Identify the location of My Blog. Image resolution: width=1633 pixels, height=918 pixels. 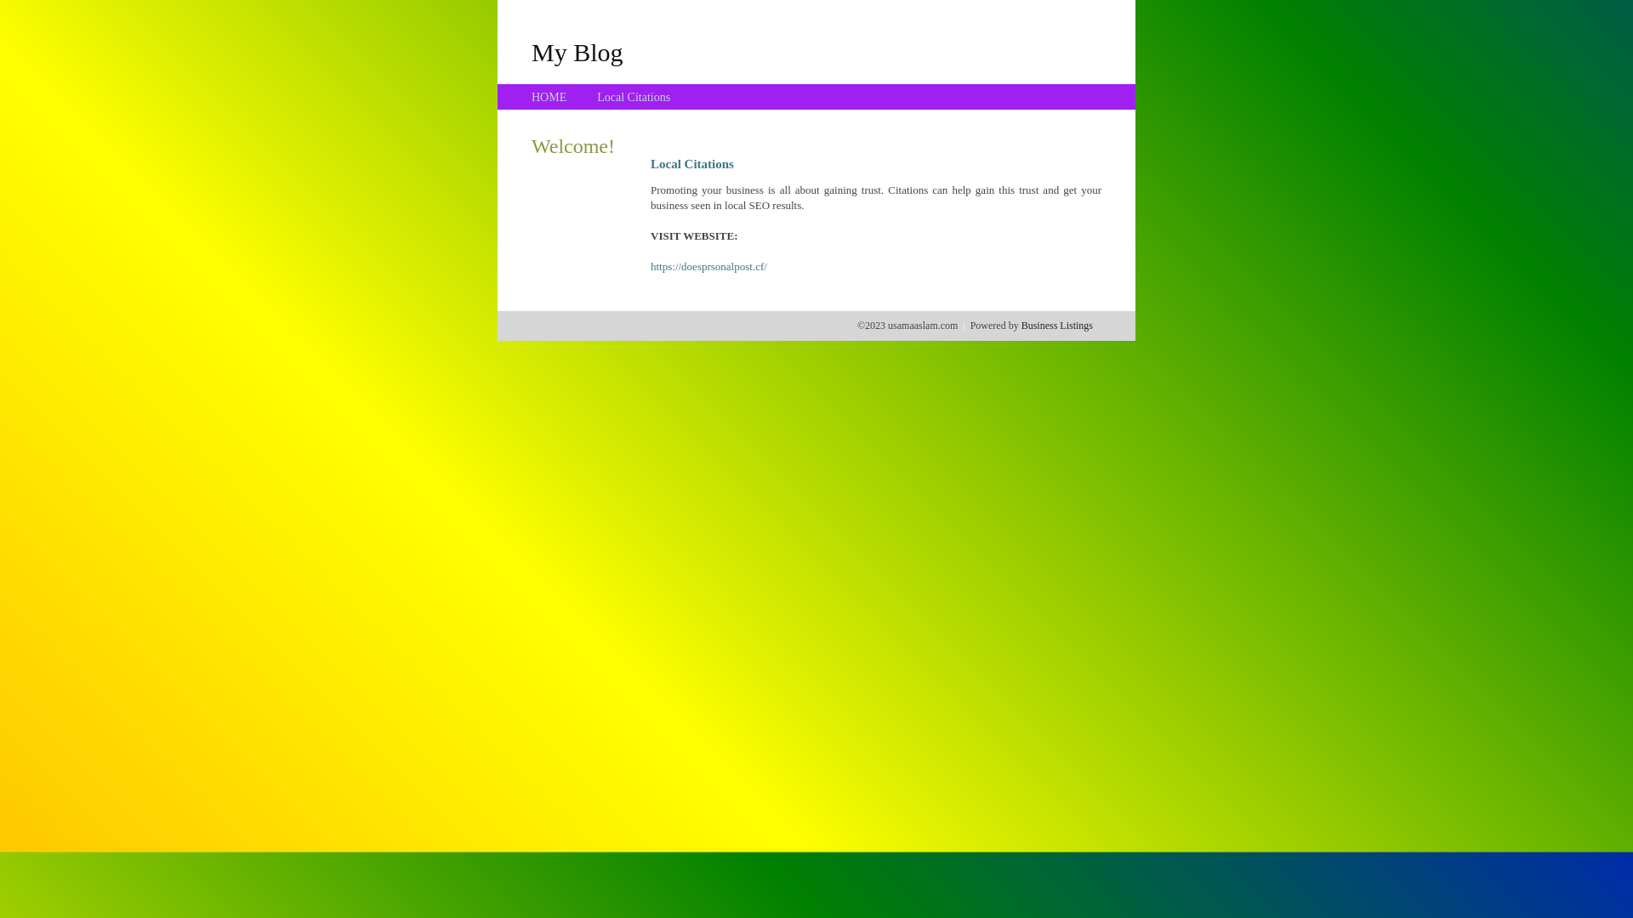
(578, 52).